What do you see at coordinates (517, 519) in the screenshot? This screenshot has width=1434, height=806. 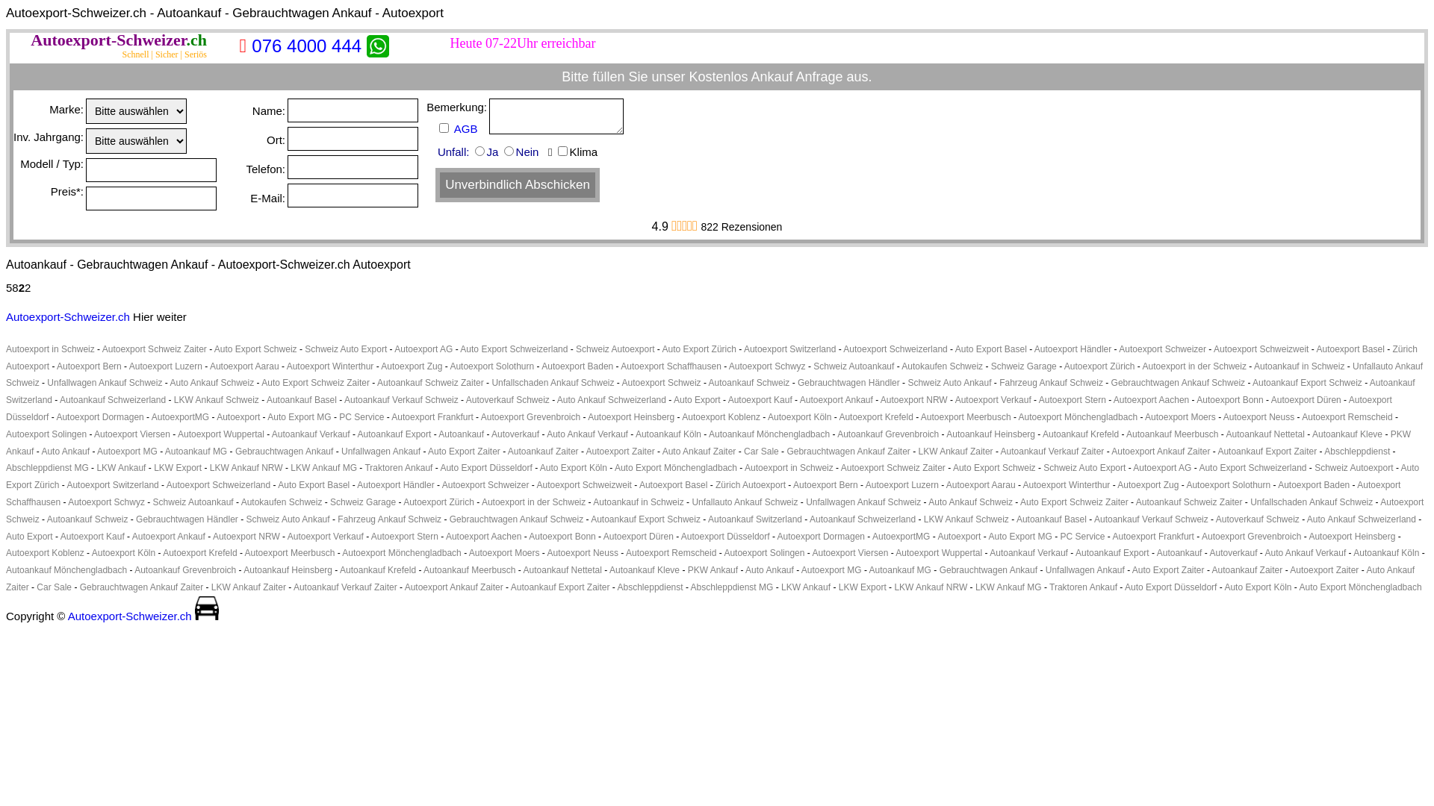 I see `Gebrauchtwagen Ankauf Schweiz` at bounding box center [517, 519].